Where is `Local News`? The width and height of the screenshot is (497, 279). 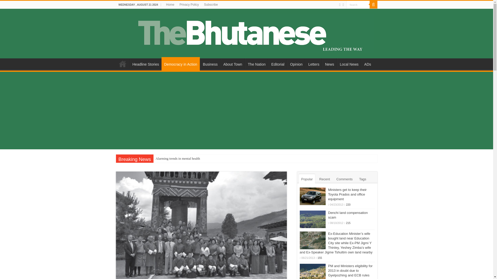 Local News is located at coordinates (349, 64).